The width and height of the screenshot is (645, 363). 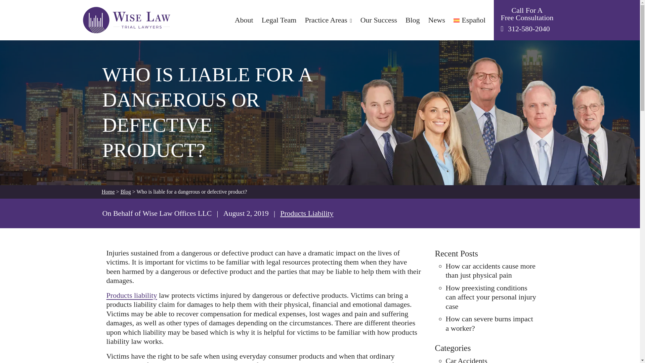 I want to click on How car accidents cause more than just physical pain, so click(x=490, y=270).